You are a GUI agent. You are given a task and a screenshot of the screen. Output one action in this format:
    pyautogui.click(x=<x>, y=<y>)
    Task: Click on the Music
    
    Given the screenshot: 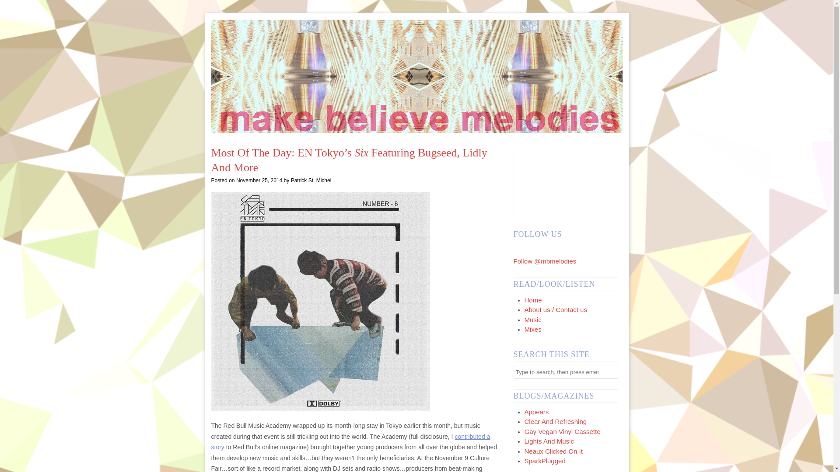 What is the action you would take?
    pyautogui.click(x=532, y=319)
    